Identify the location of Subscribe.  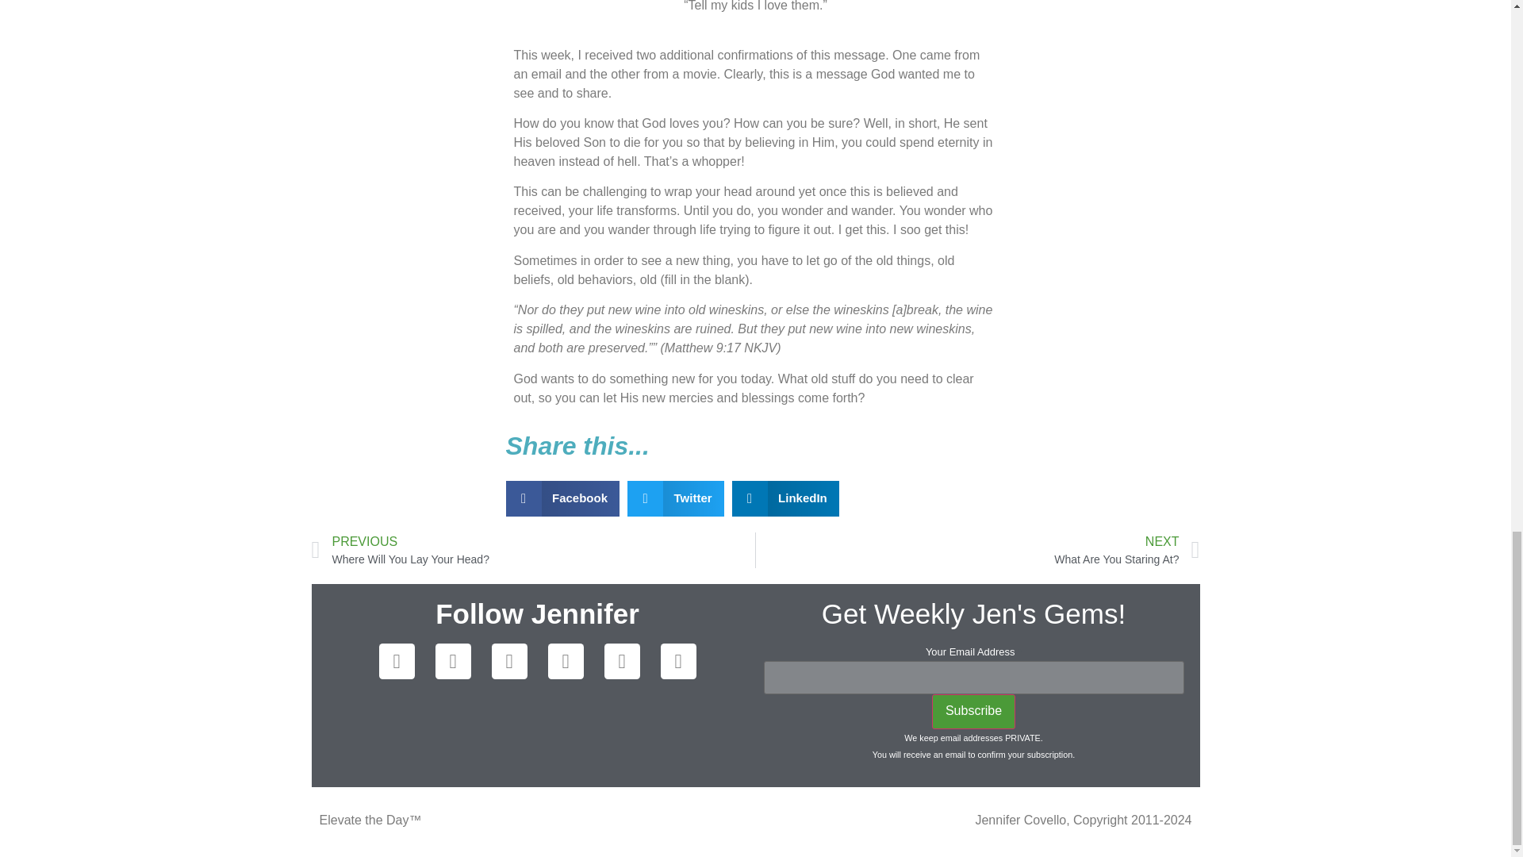
(974, 711).